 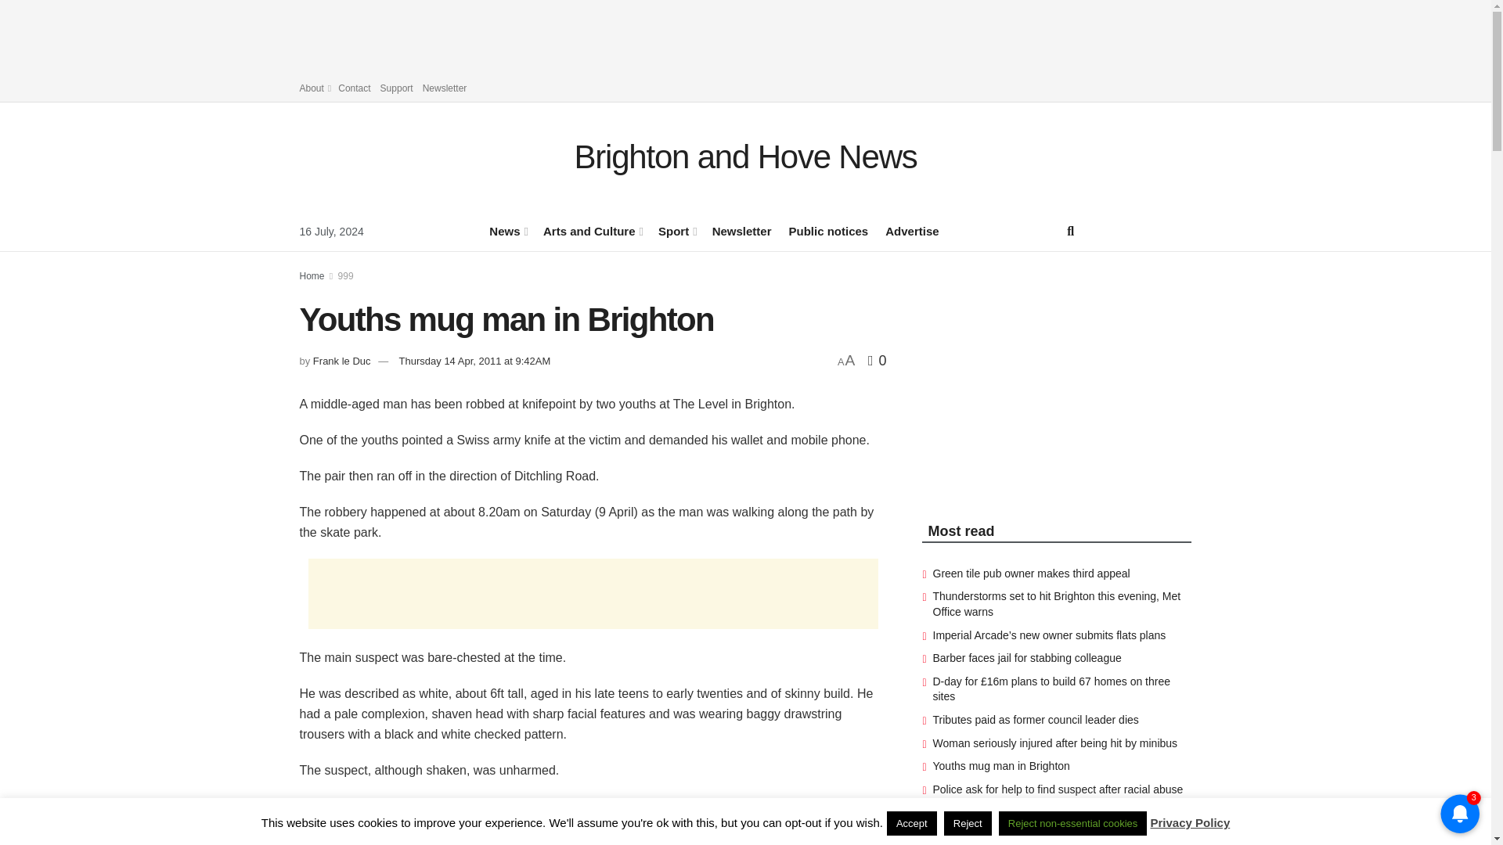 I want to click on Sport, so click(x=676, y=230).